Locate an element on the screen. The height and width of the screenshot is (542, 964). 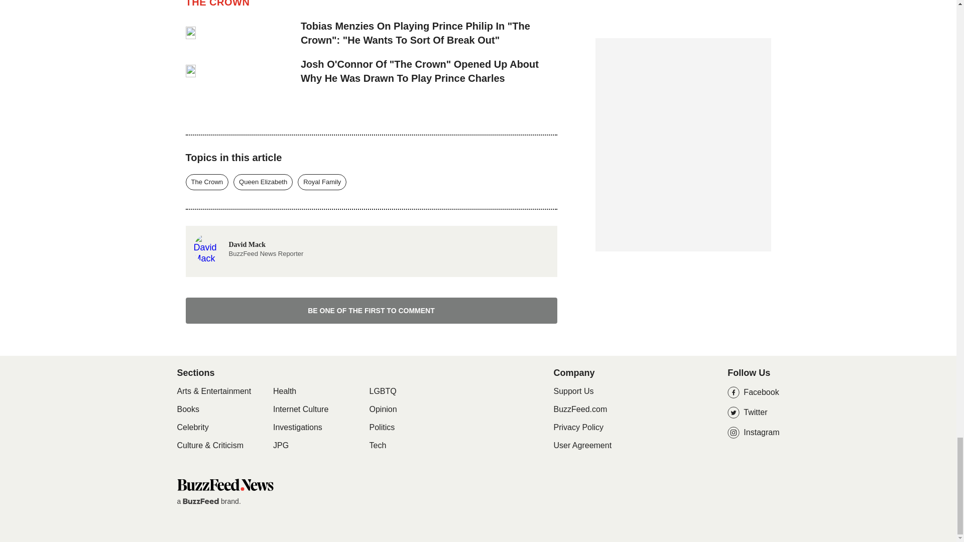
Books is located at coordinates (187, 410).